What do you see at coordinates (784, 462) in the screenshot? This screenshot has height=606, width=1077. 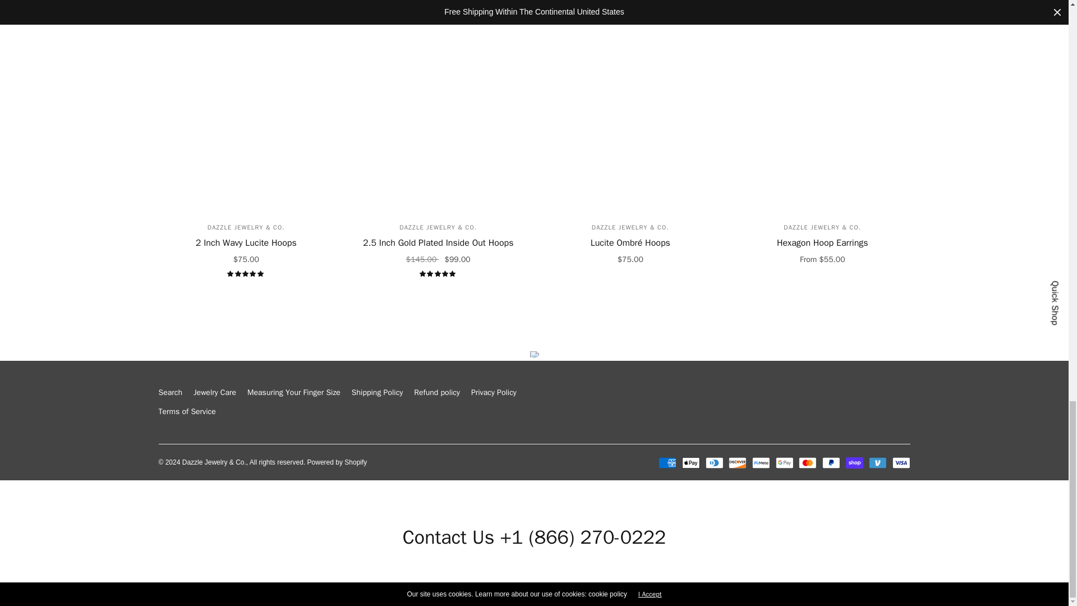 I see `Google Pay` at bounding box center [784, 462].